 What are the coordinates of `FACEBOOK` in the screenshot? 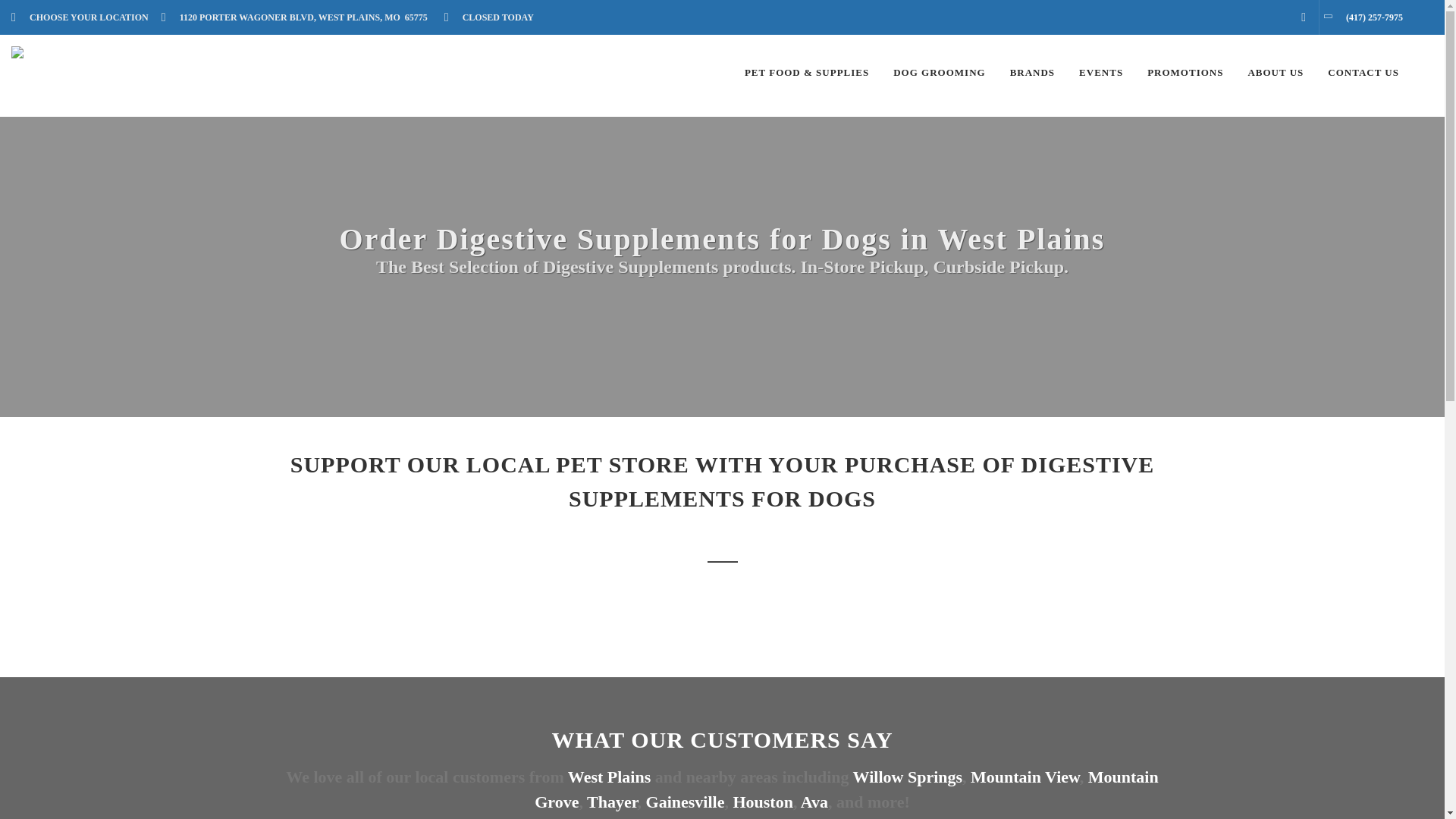 It's located at (1304, 17).